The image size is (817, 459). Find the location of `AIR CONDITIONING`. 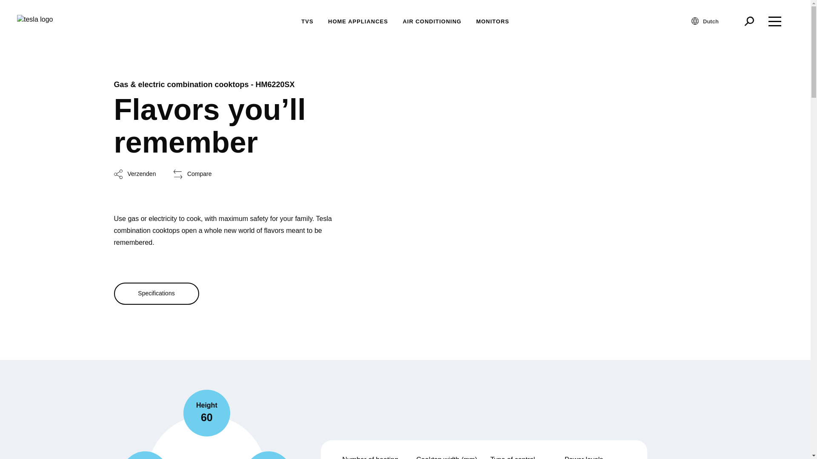

AIR CONDITIONING is located at coordinates (432, 21).